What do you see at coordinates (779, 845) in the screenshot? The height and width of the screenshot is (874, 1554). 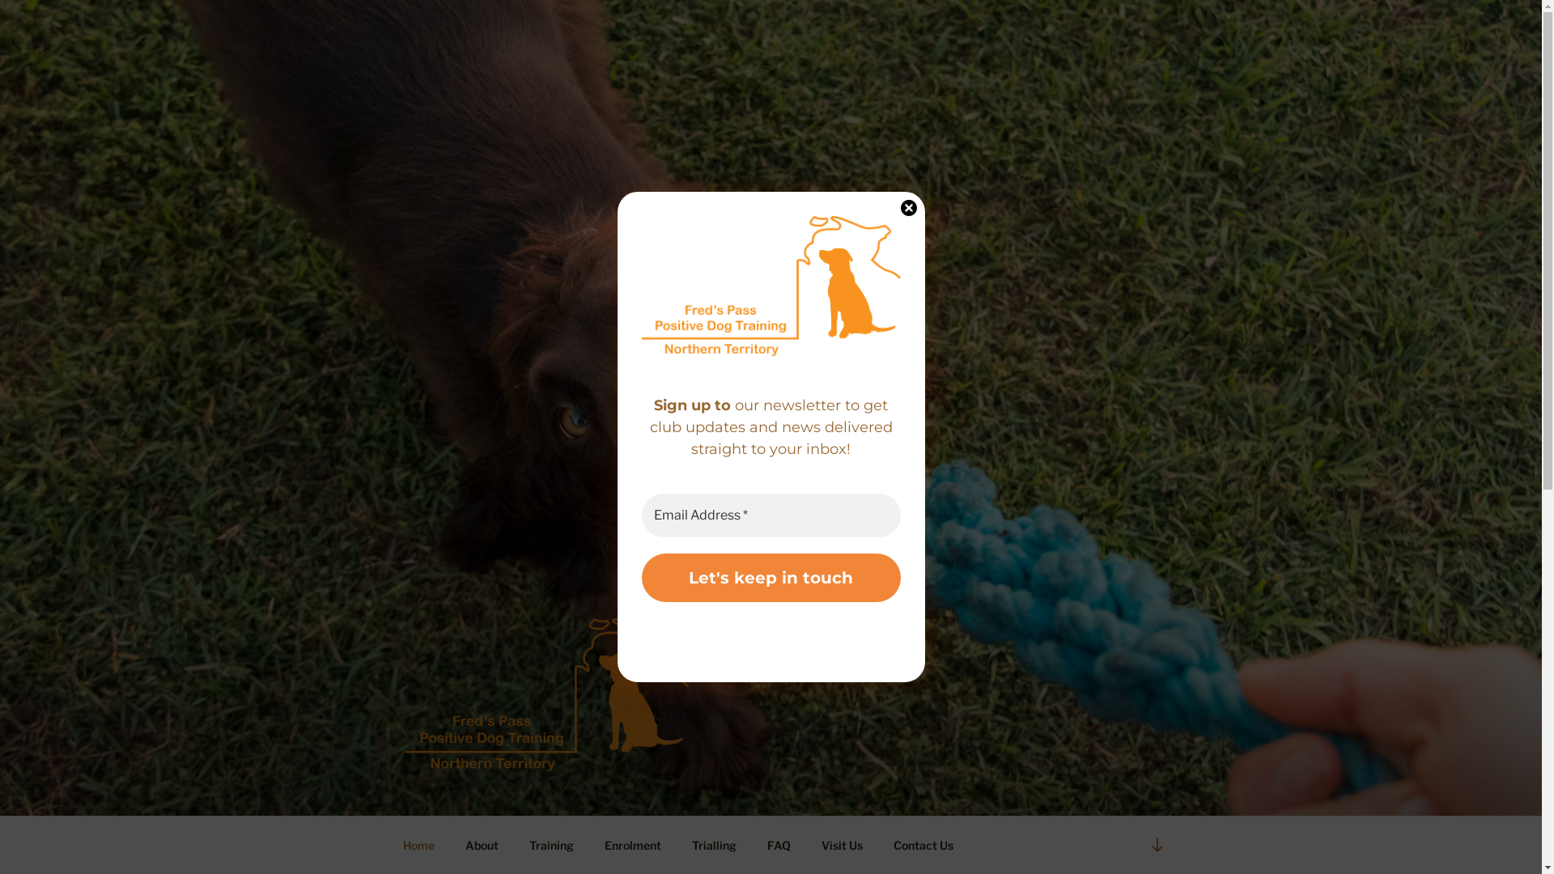 I see `FAQ` at bounding box center [779, 845].